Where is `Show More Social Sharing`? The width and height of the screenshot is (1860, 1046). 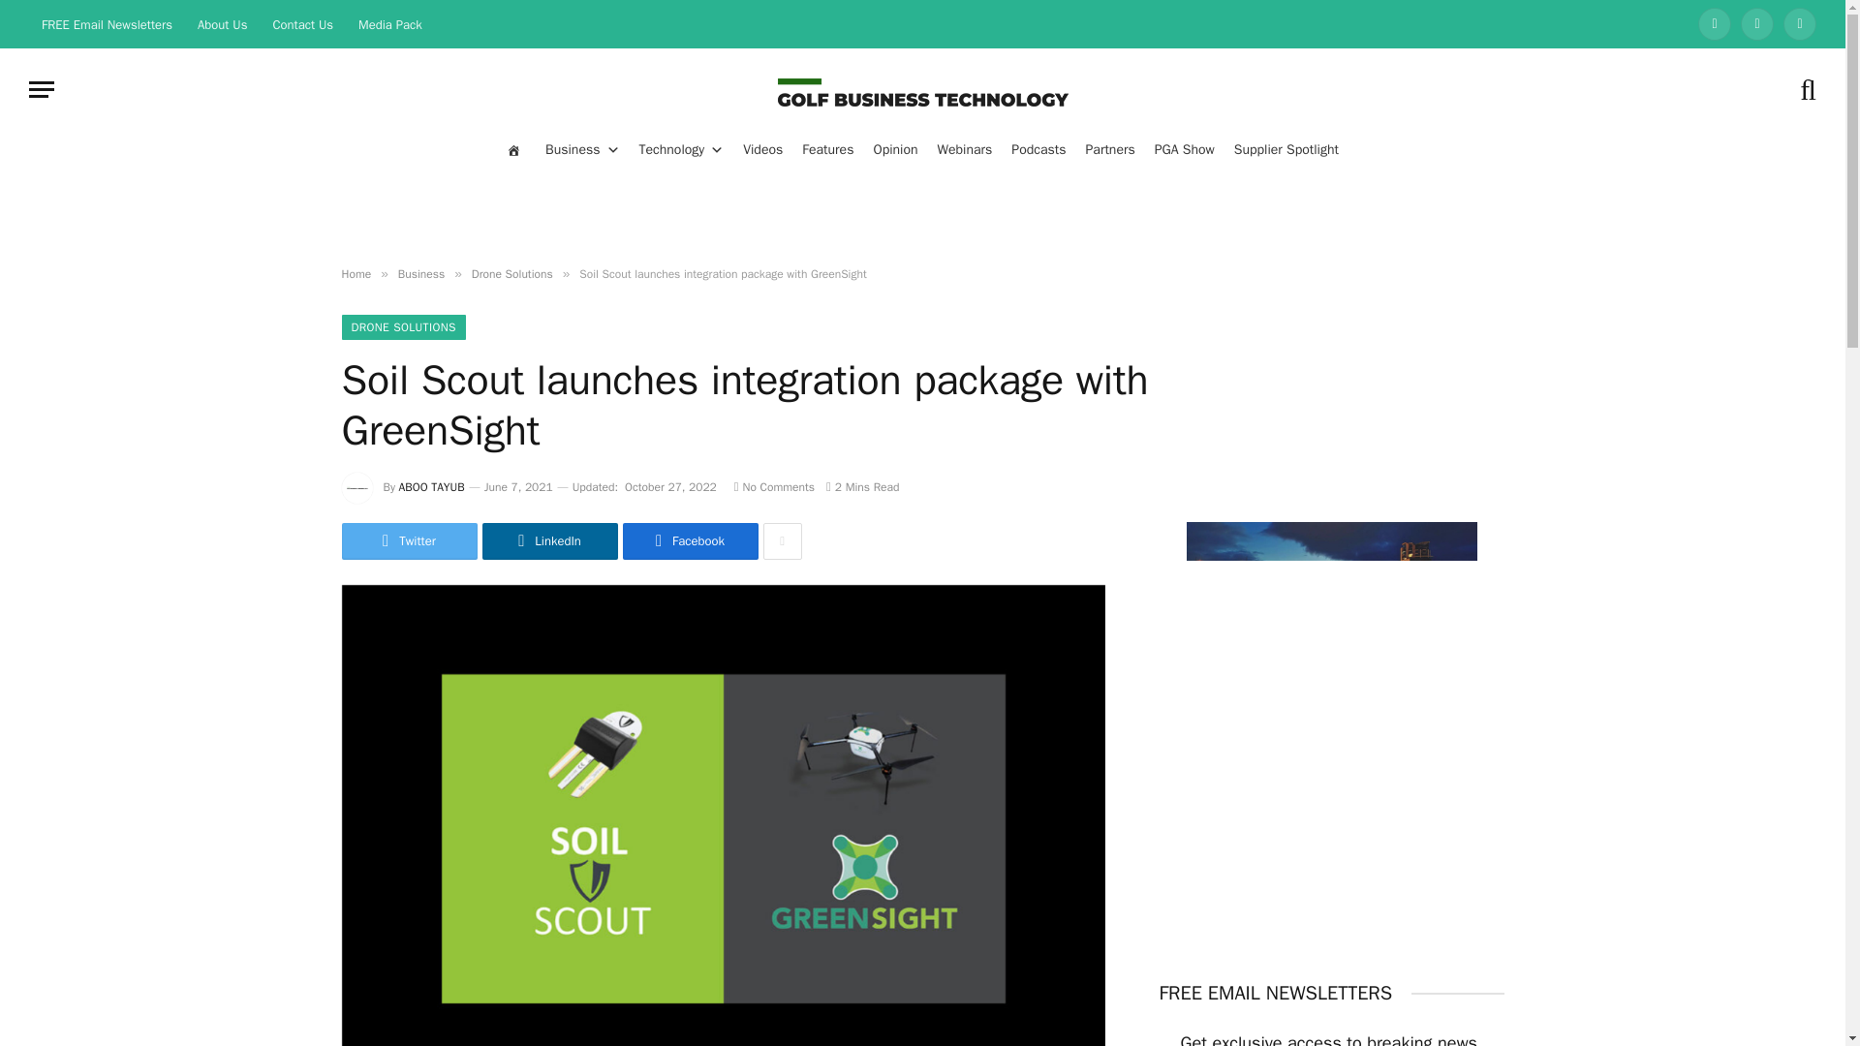
Show More Social Sharing is located at coordinates (782, 540).